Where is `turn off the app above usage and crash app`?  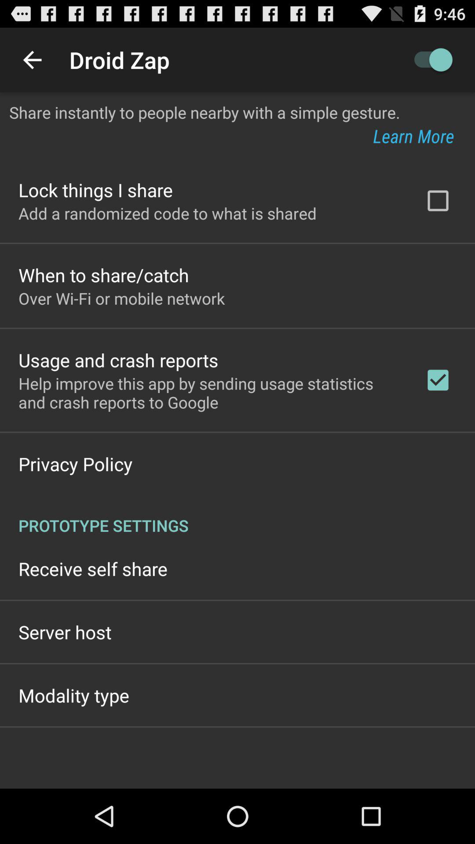 turn off the app above usage and crash app is located at coordinates (121, 298).